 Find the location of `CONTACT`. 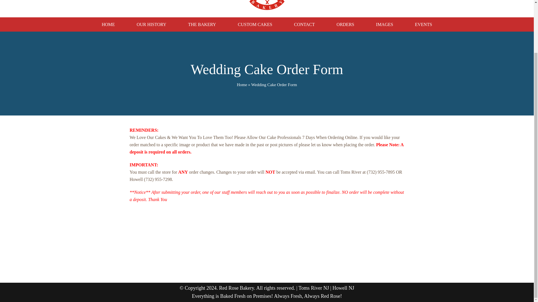

CONTACT is located at coordinates (304, 25).